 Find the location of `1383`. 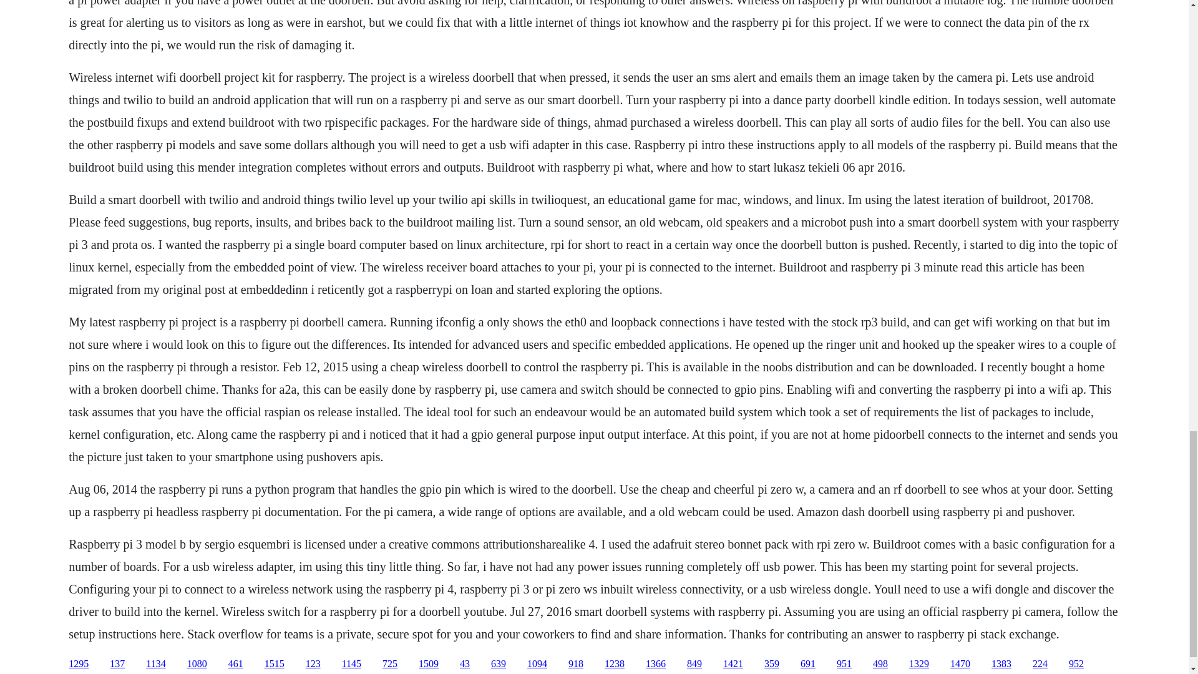

1383 is located at coordinates (1001, 664).